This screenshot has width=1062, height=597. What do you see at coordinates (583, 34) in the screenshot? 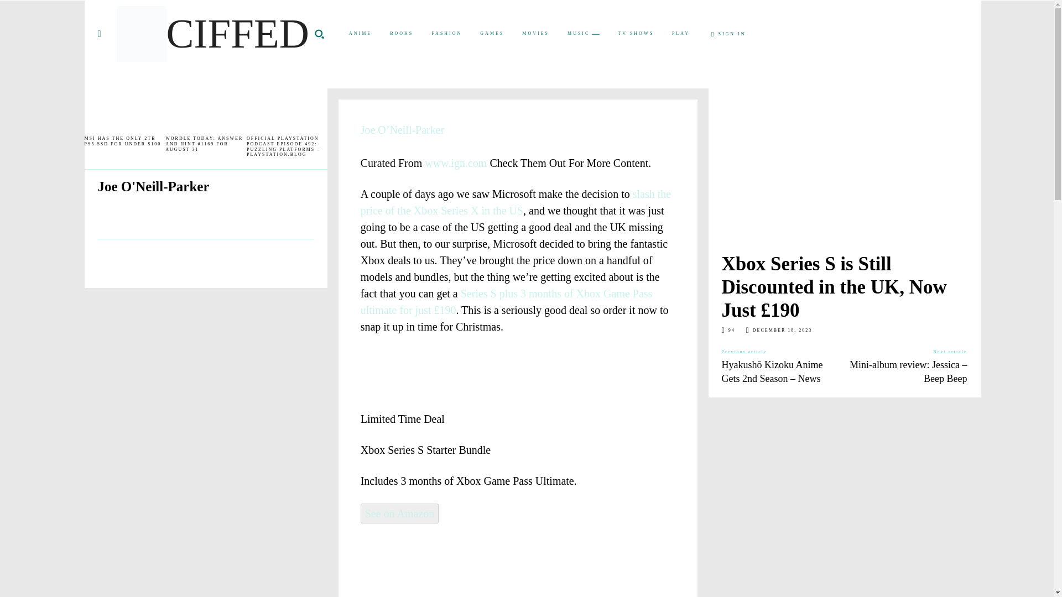
I see `MUSIC` at bounding box center [583, 34].